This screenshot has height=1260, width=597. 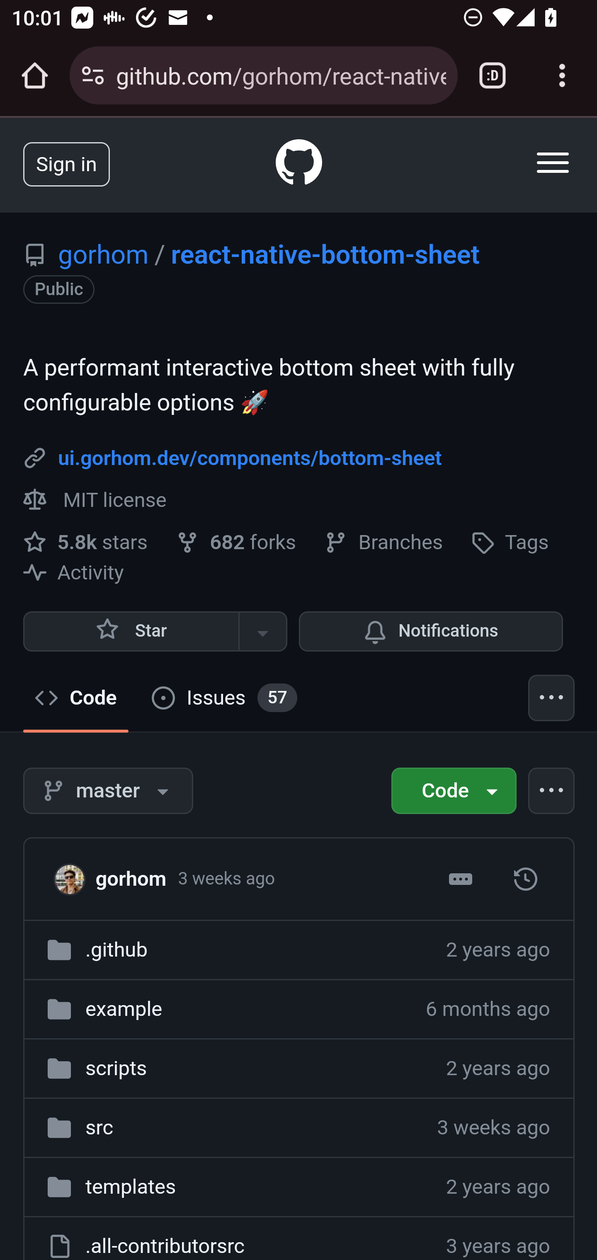 I want to click on master, so click(x=526, y=878).